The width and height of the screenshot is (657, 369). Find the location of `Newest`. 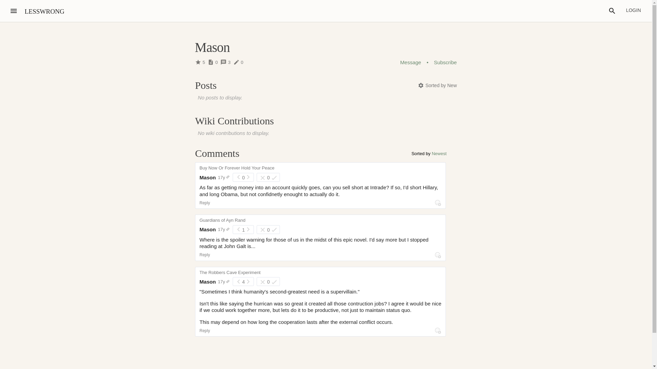

Newest is located at coordinates (439, 153).